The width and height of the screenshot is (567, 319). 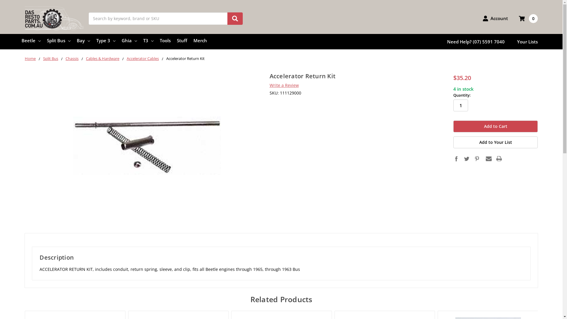 What do you see at coordinates (495, 18) in the screenshot?
I see `Account` at bounding box center [495, 18].